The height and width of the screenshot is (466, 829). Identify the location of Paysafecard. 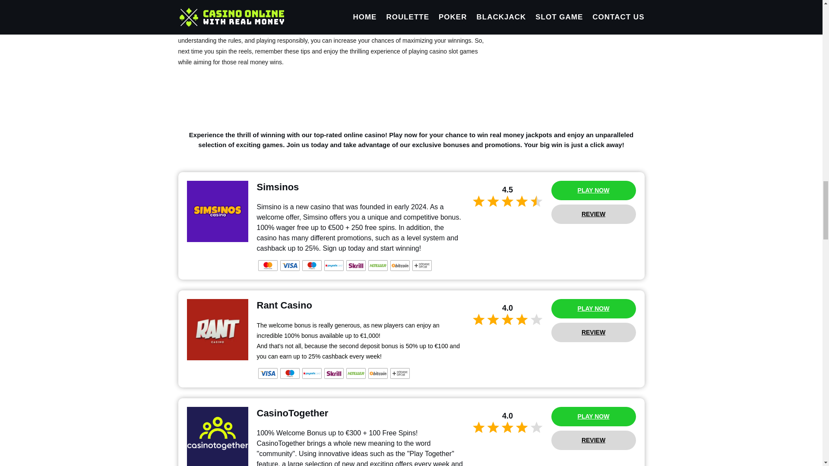
(312, 374).